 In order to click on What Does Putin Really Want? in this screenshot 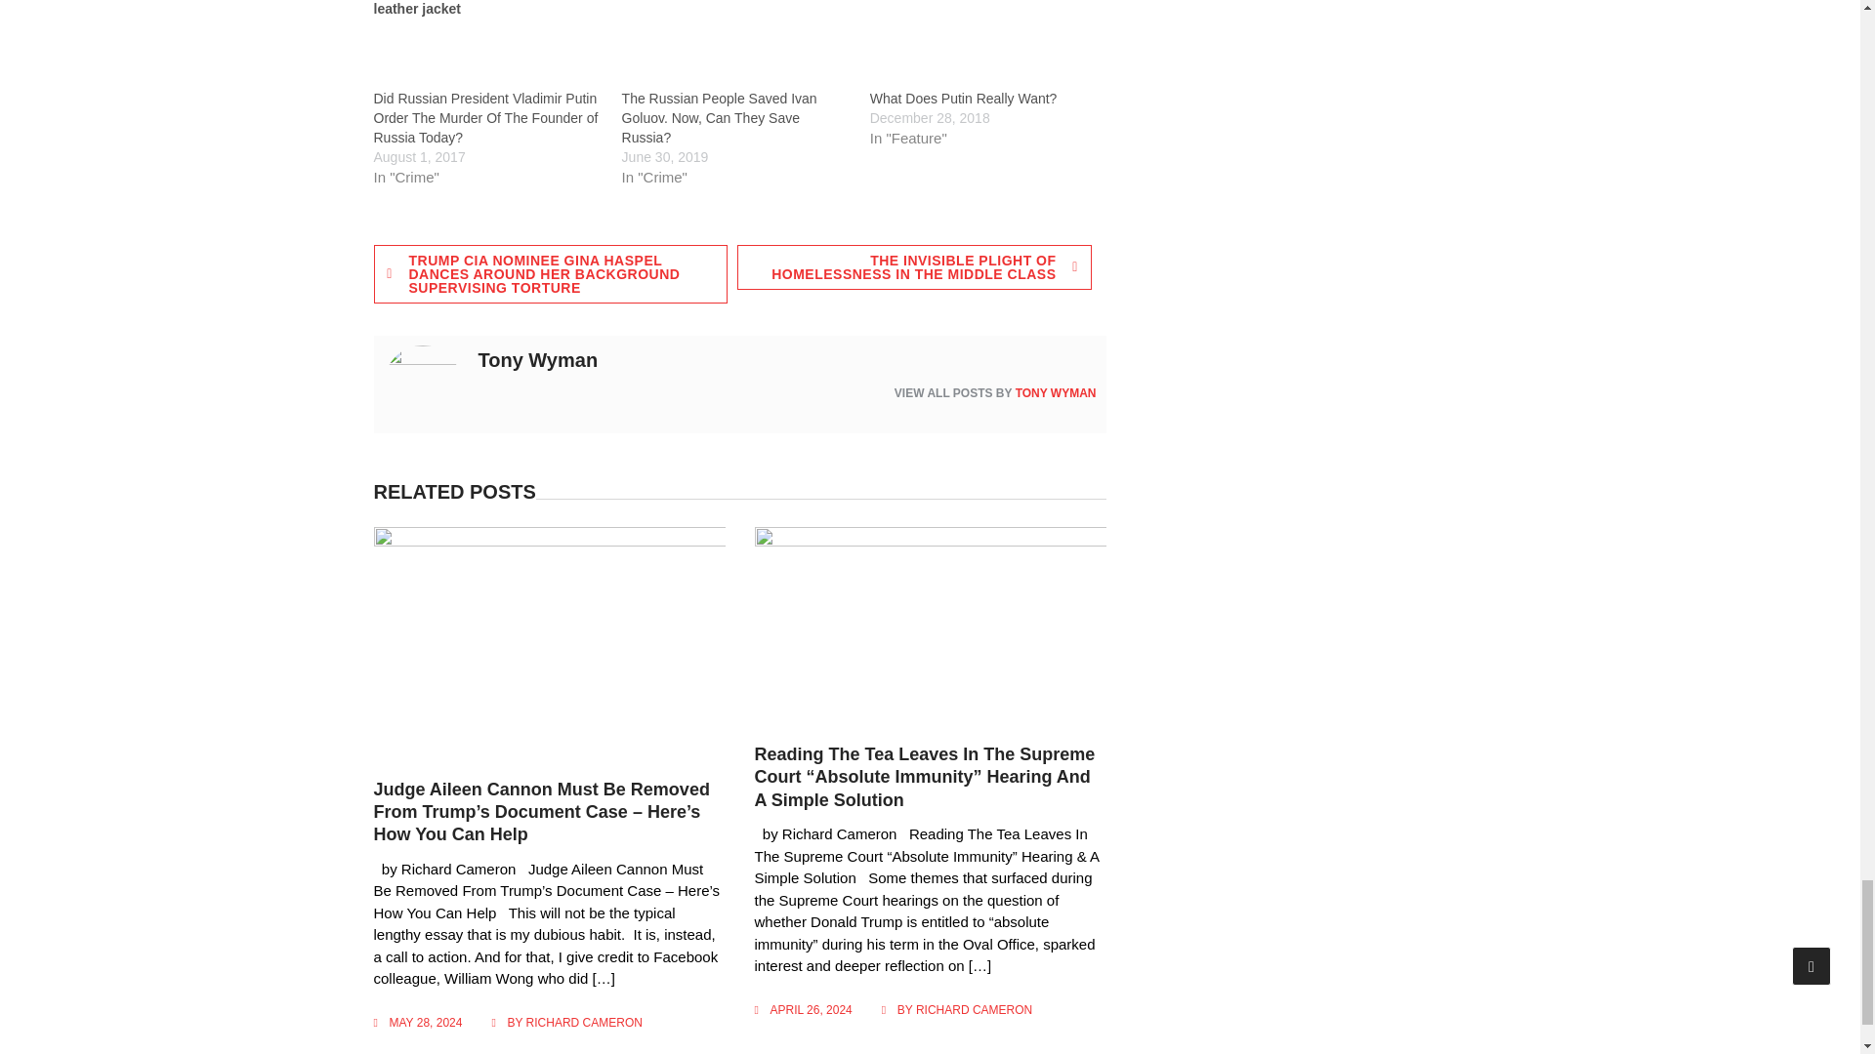, I will do `click(963, 98)`.